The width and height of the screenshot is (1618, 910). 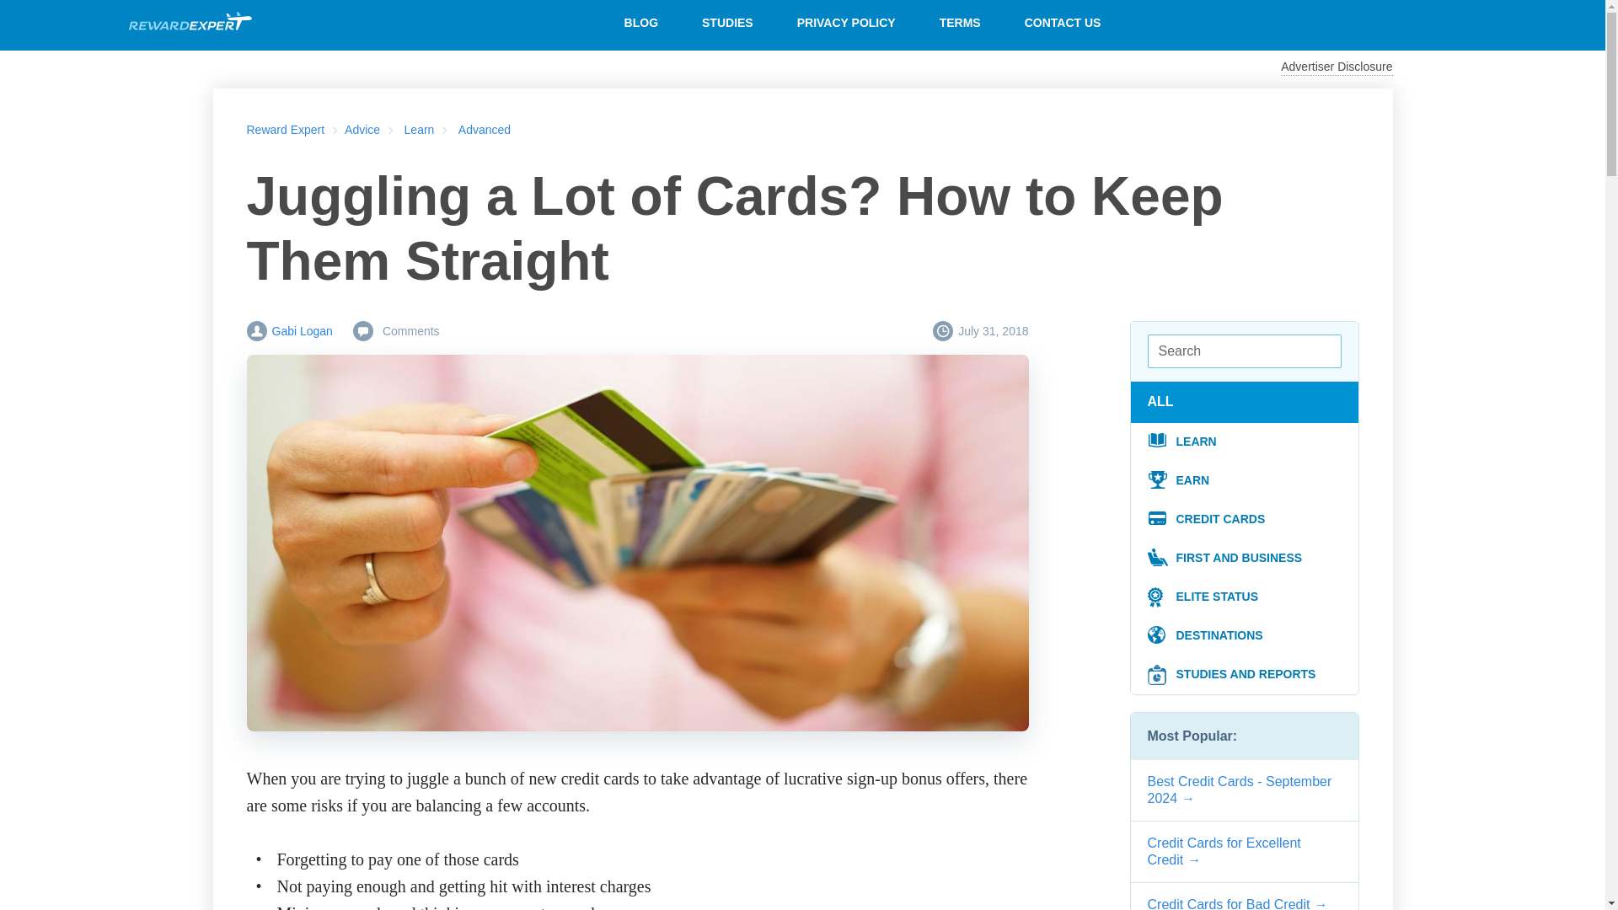 What do you see at coordinates (1245, 480) in the screenshot?
I see `EARN` at bounding box center [1245, 480].